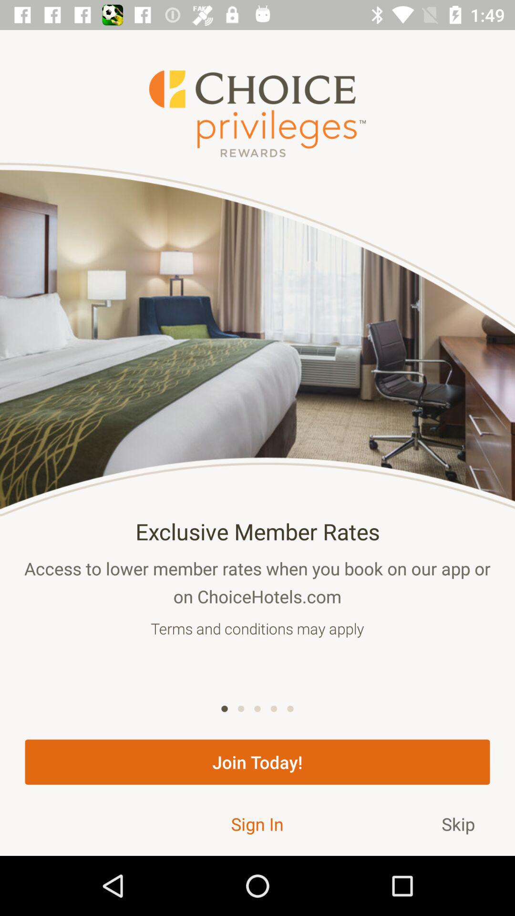 The image size is (515, 916). What do you see at coordinates (458, 823) in the screenshot?
I see `select the icon to the right of sign in item` at bounding box center [458, 823].